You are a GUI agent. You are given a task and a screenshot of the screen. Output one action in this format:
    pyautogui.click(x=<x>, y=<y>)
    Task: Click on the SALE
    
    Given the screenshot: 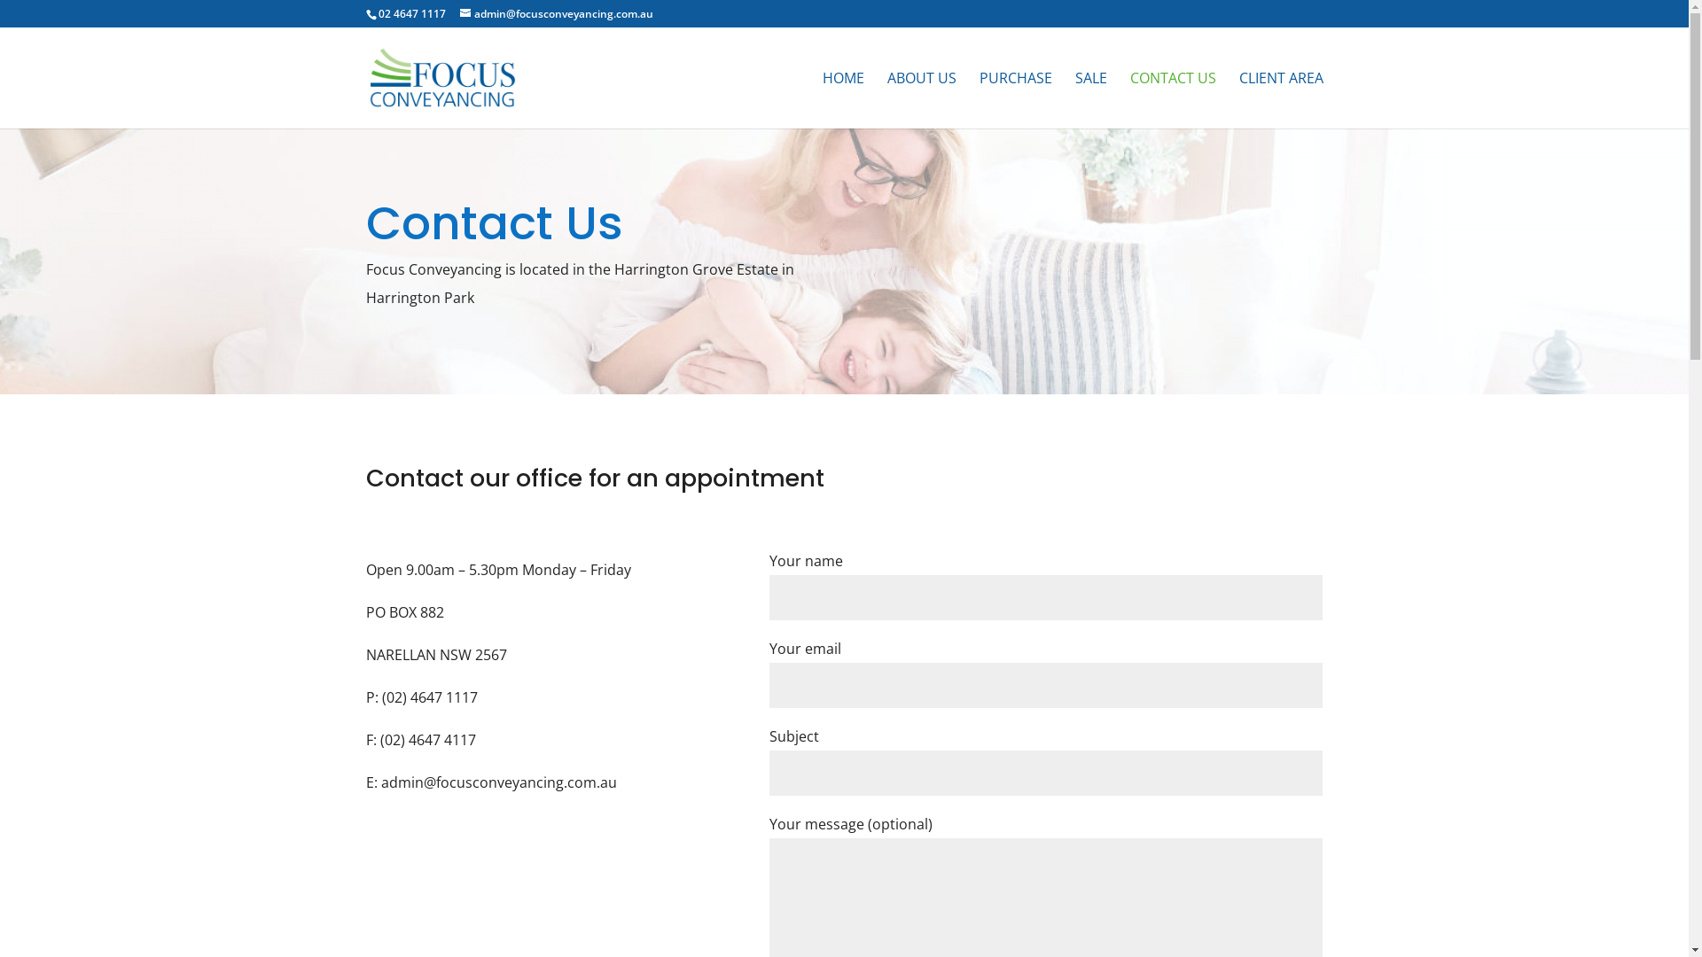 What is the action you would take?
    pyautogui.click(x=1090, y=100)
    